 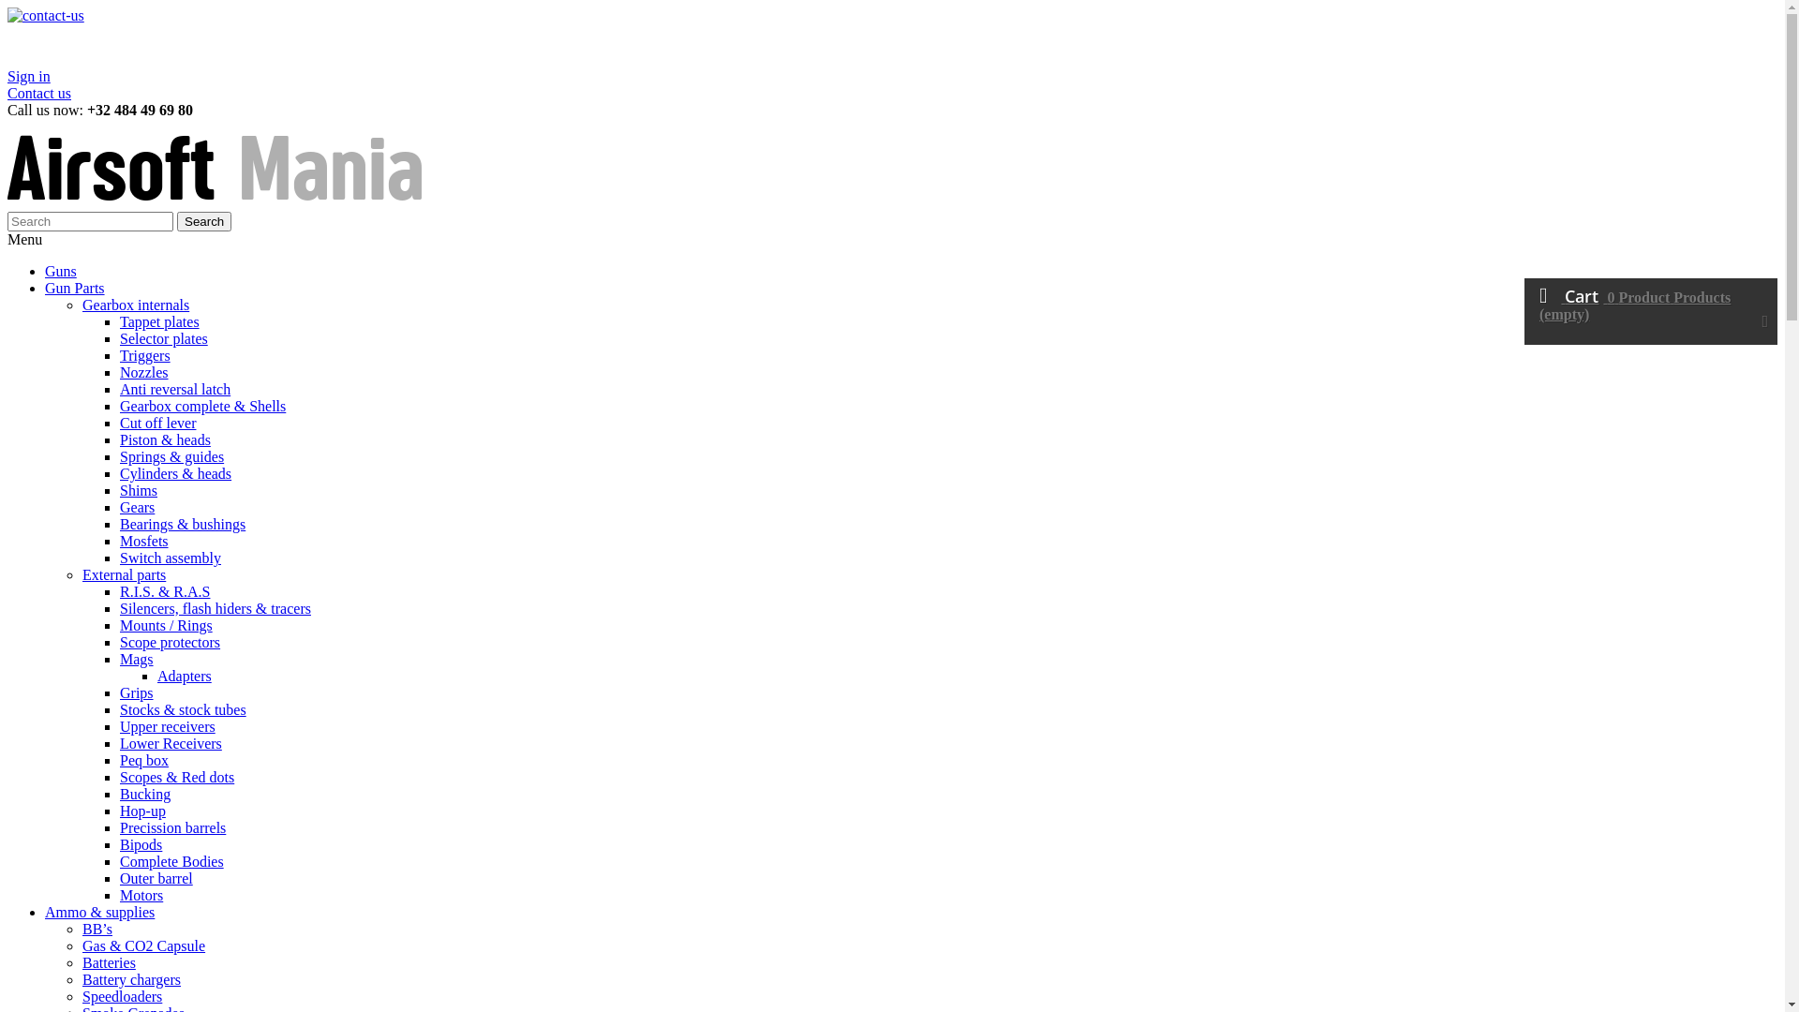 I want to click on Ammo & supplies, so click(x=99, y=913).